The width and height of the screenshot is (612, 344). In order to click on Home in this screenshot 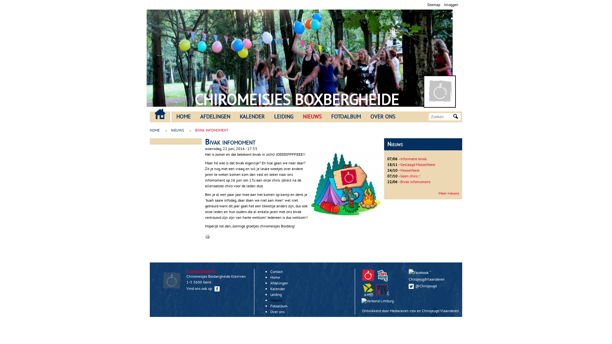, I will do `click(275, 277)`.